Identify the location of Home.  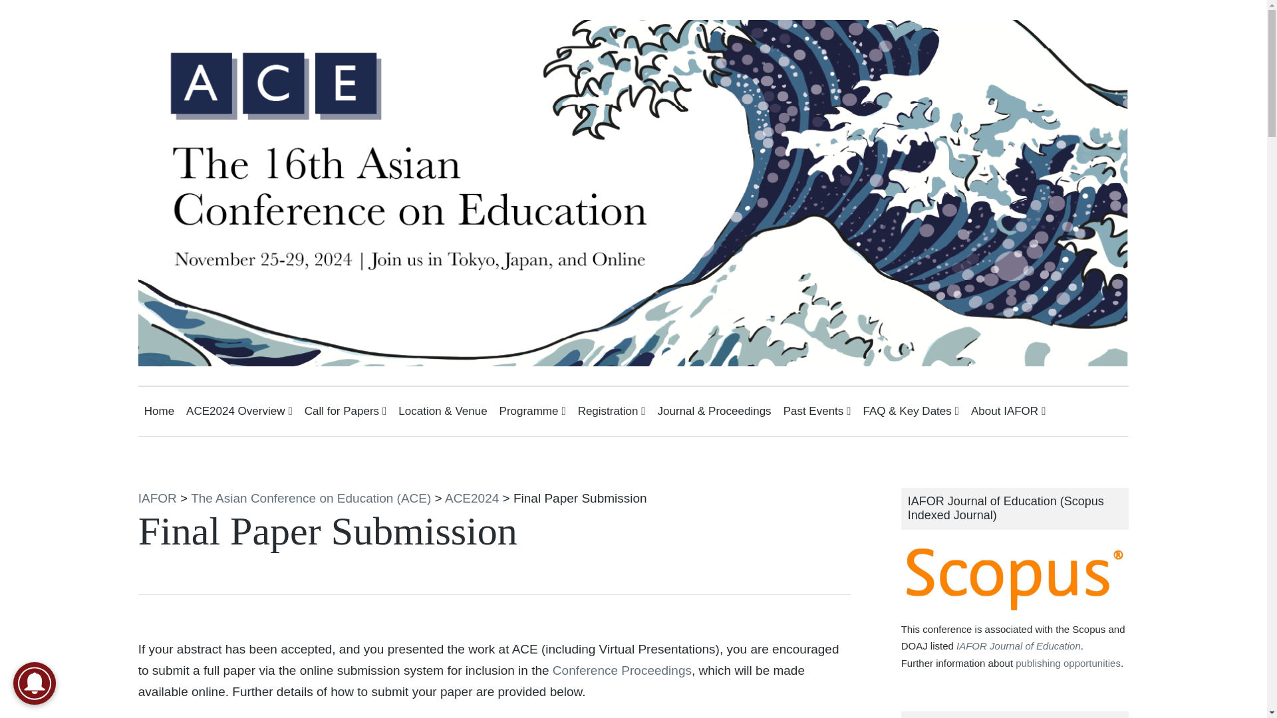
(158, 411).